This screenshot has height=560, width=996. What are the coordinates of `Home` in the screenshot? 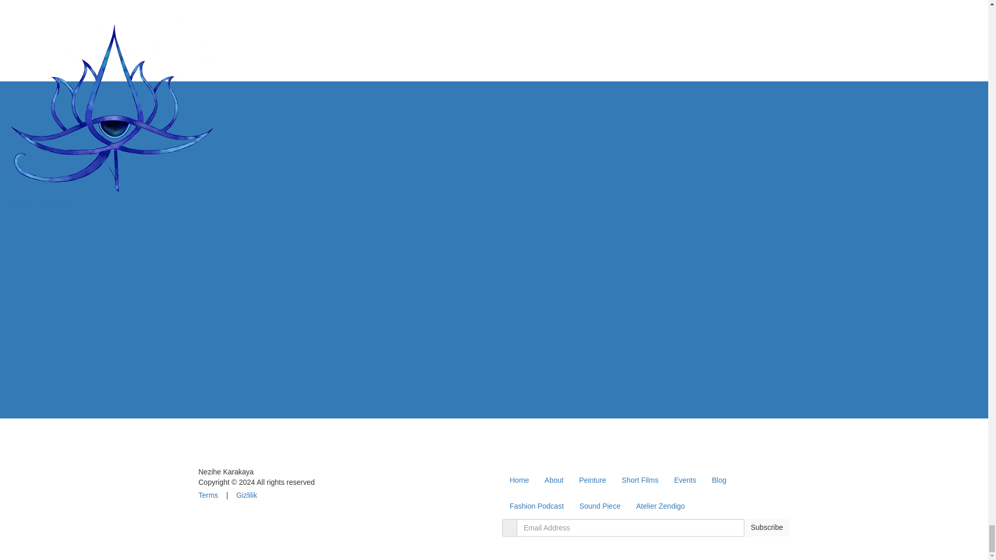 It's located at (519, 480).